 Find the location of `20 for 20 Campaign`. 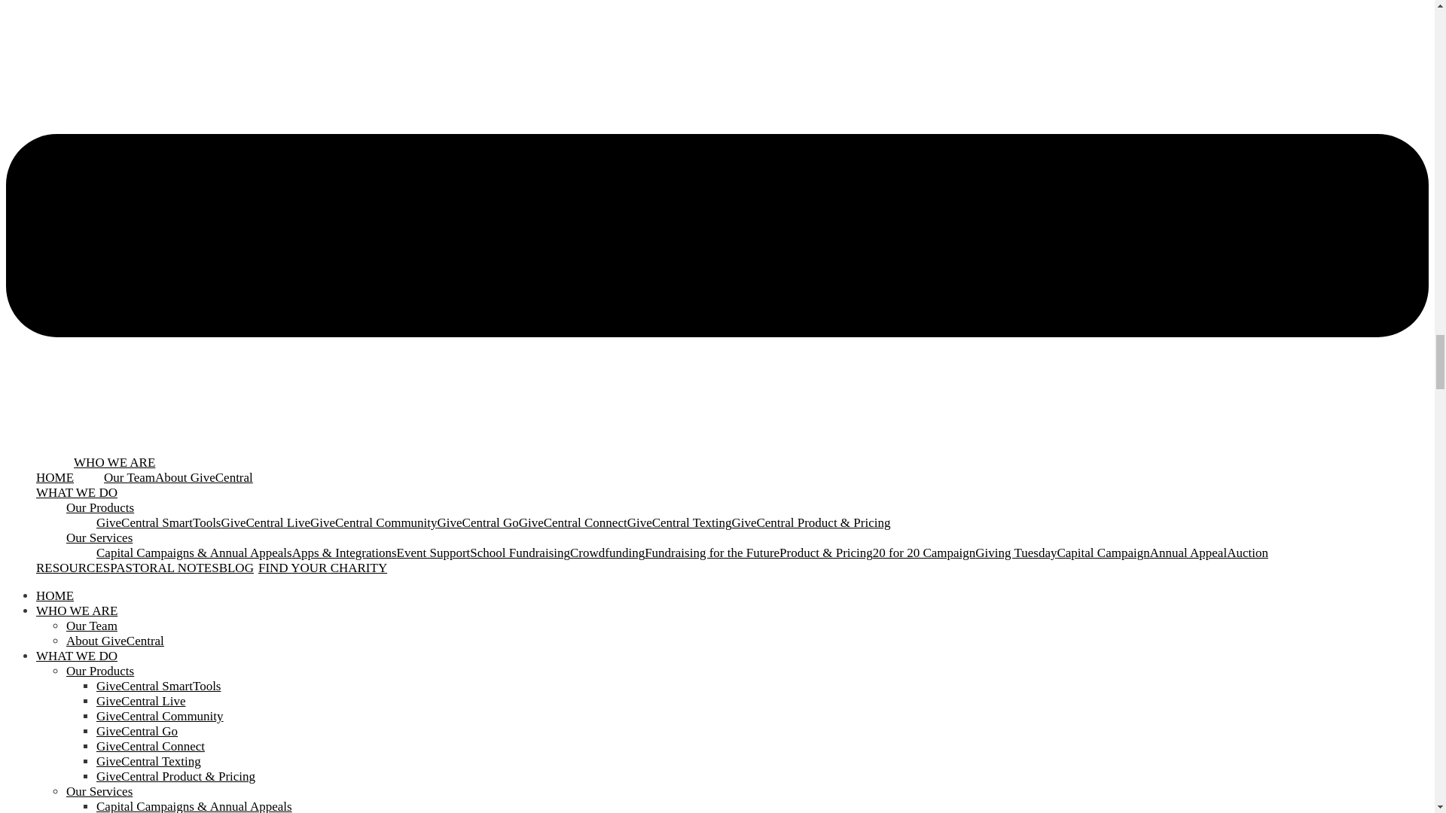

20 for 20 Campaign is located at coordinates (923, 553).